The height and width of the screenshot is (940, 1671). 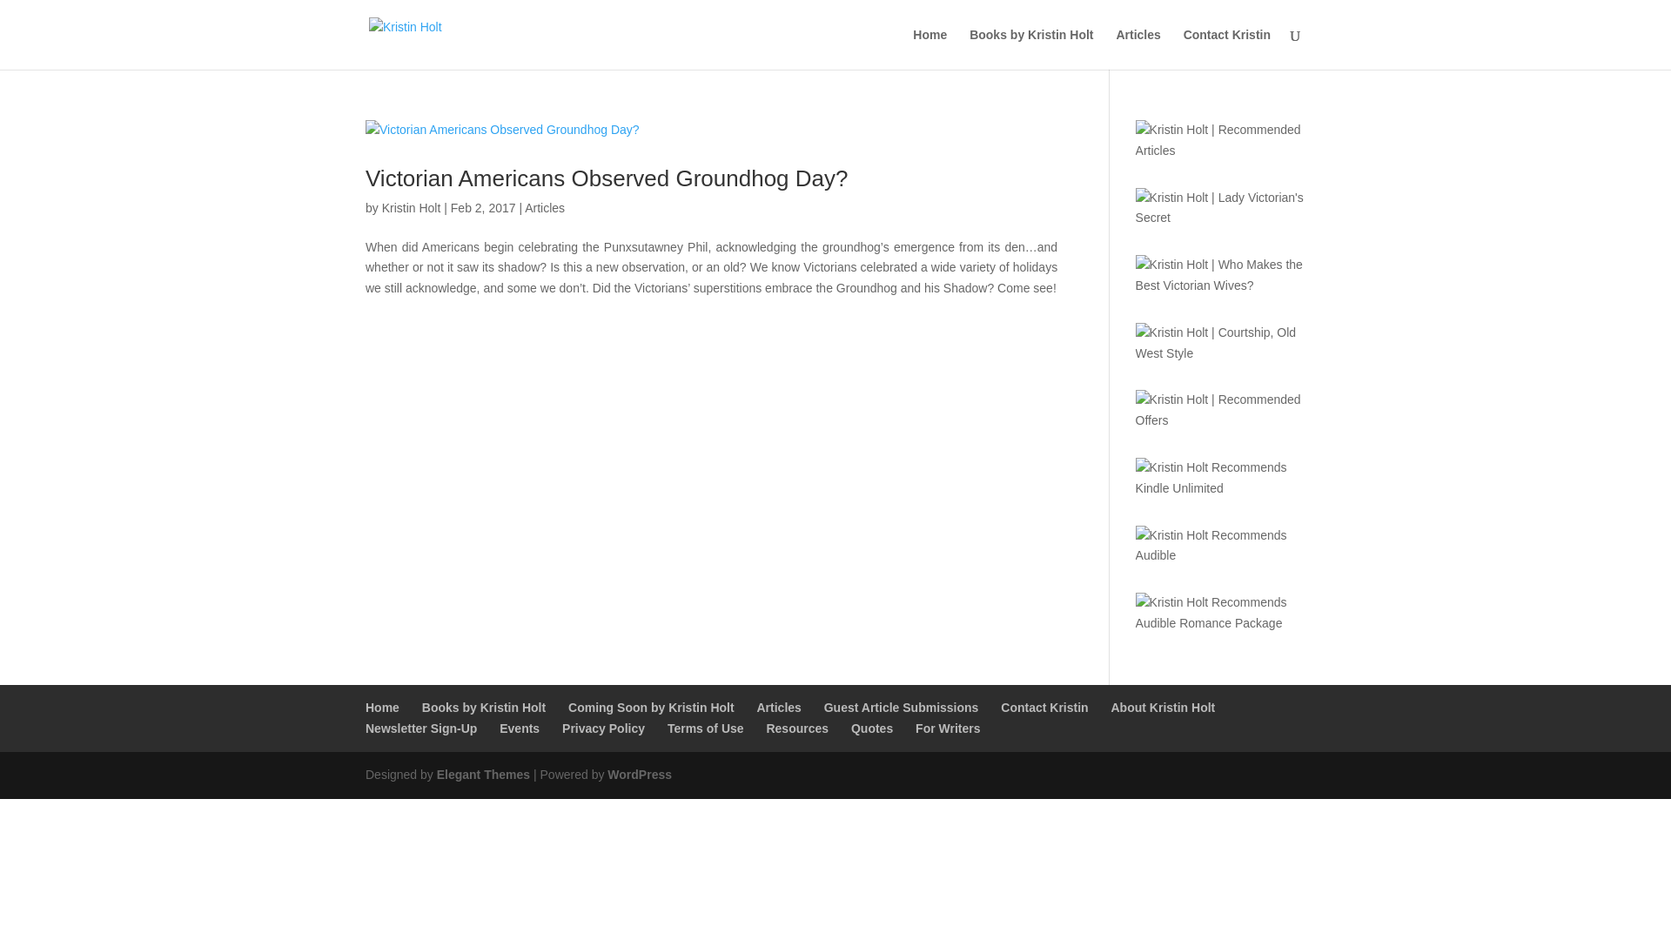 I want to click on Articles, so click(x=544, y=208).